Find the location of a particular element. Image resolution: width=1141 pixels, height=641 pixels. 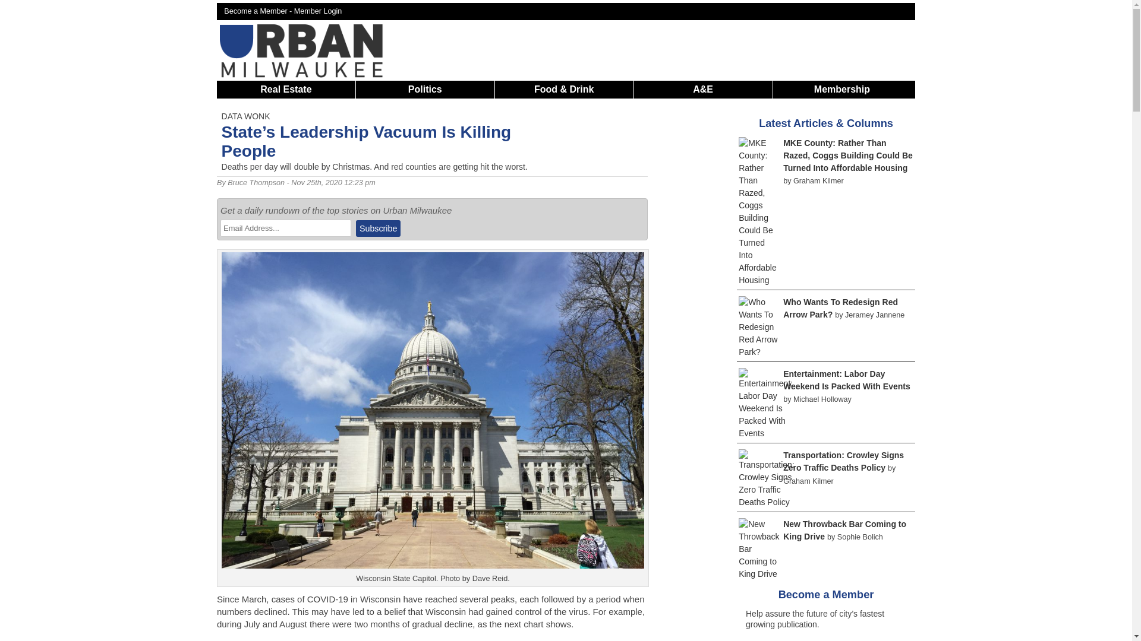

Membership is located at coordinates (841, 89).